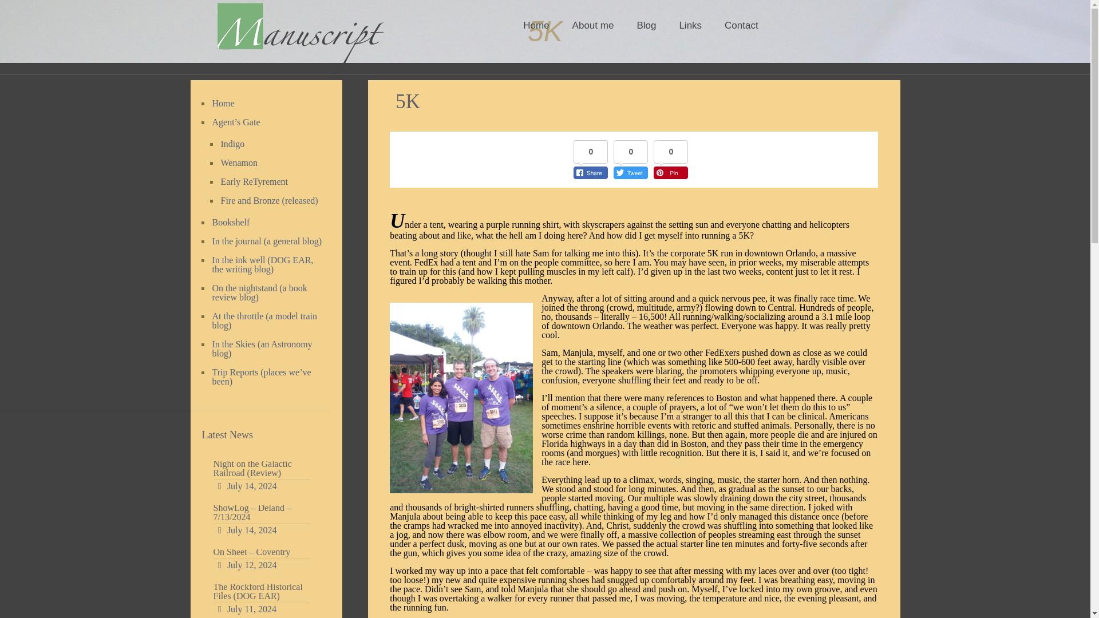 This screenshot has height=618, width=1099. Describe the element at coordinates (742, 25) in the screenshot. I see `Contact` at that location.